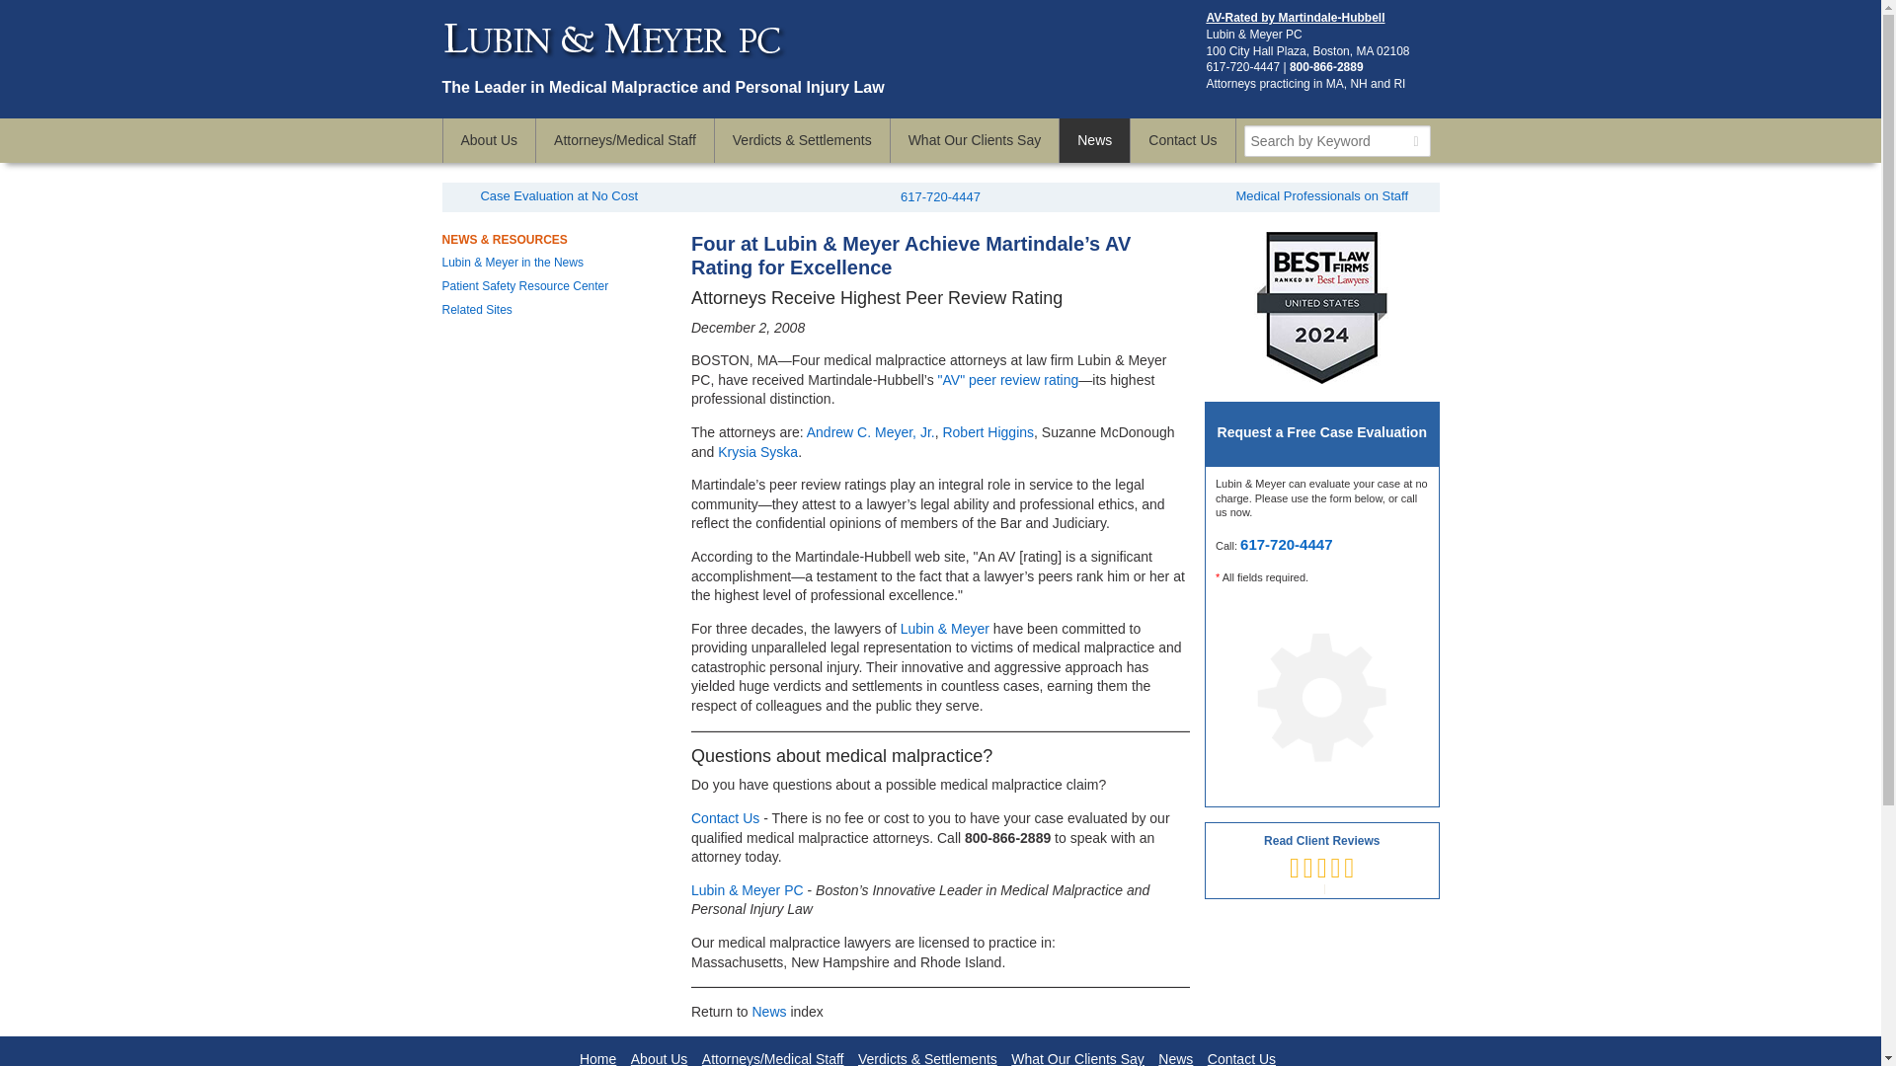 Image resolution: width=1896 pixels, height=1066 pixels. Describe the element at coordinates (1008, 379) in the screenshot. I see `"AV" peer review rating` at that location.